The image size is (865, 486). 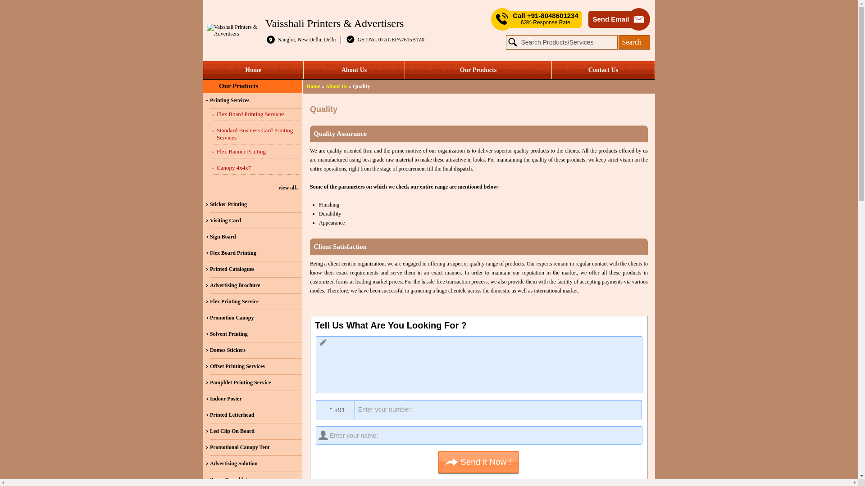 I want to click on Enter your number:, so click(x=482, y=409).